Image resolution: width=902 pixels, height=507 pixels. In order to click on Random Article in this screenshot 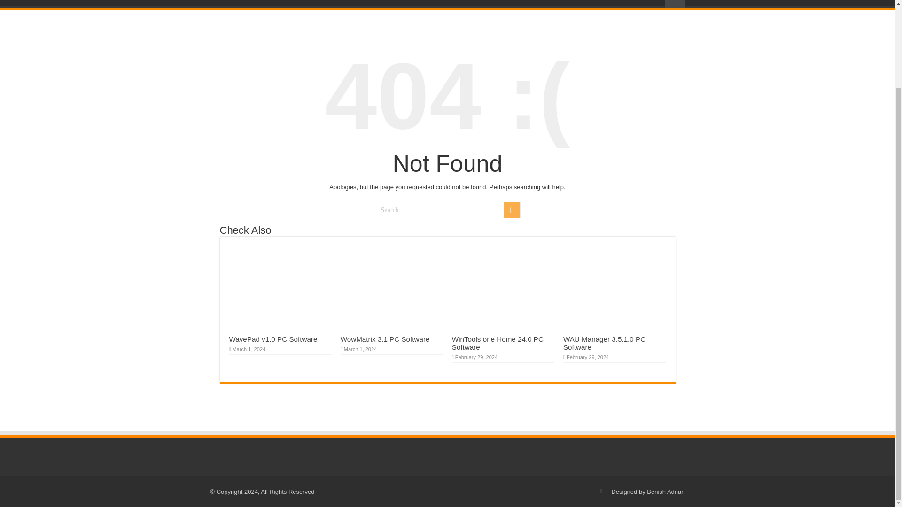, I will do `click(675, 4)`.